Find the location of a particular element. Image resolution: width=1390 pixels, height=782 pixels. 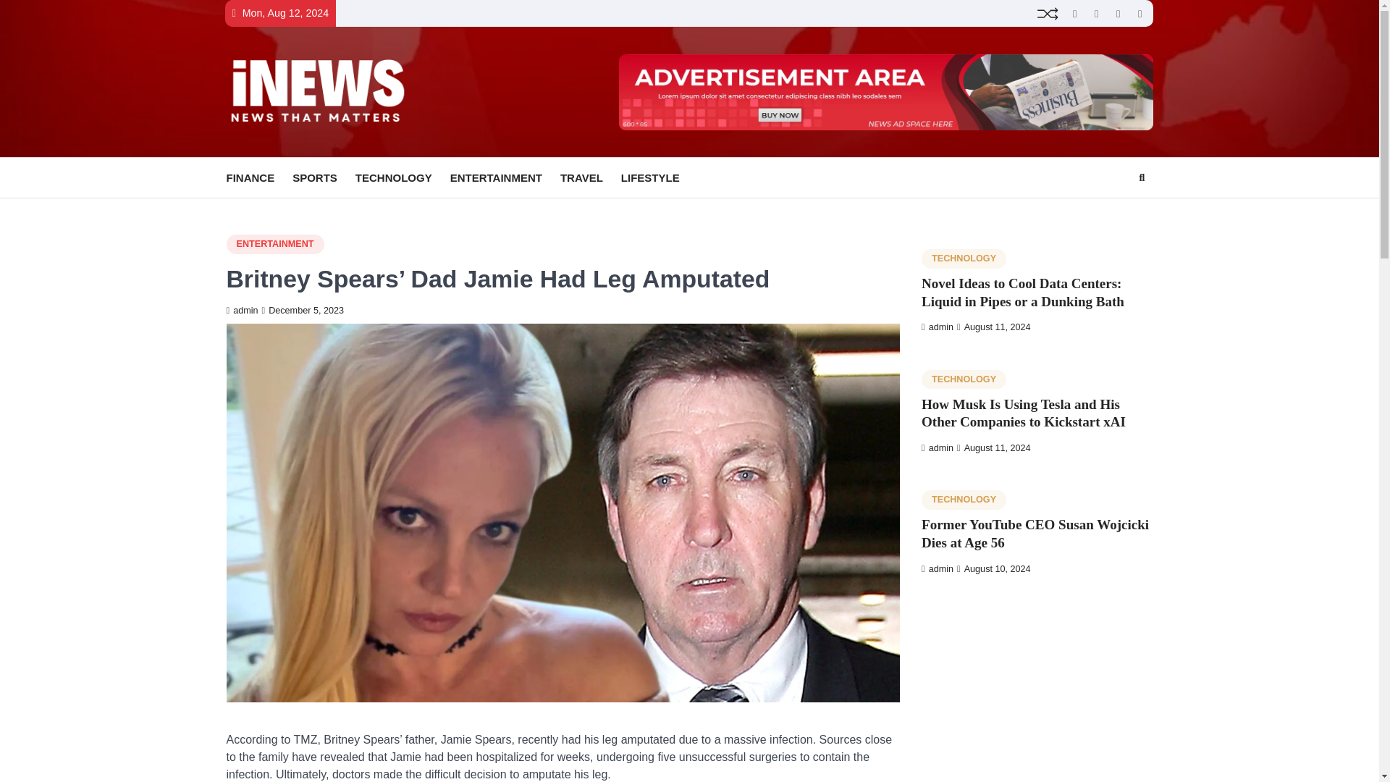

TECHNOLOGY is located at coordinates (963, 259).